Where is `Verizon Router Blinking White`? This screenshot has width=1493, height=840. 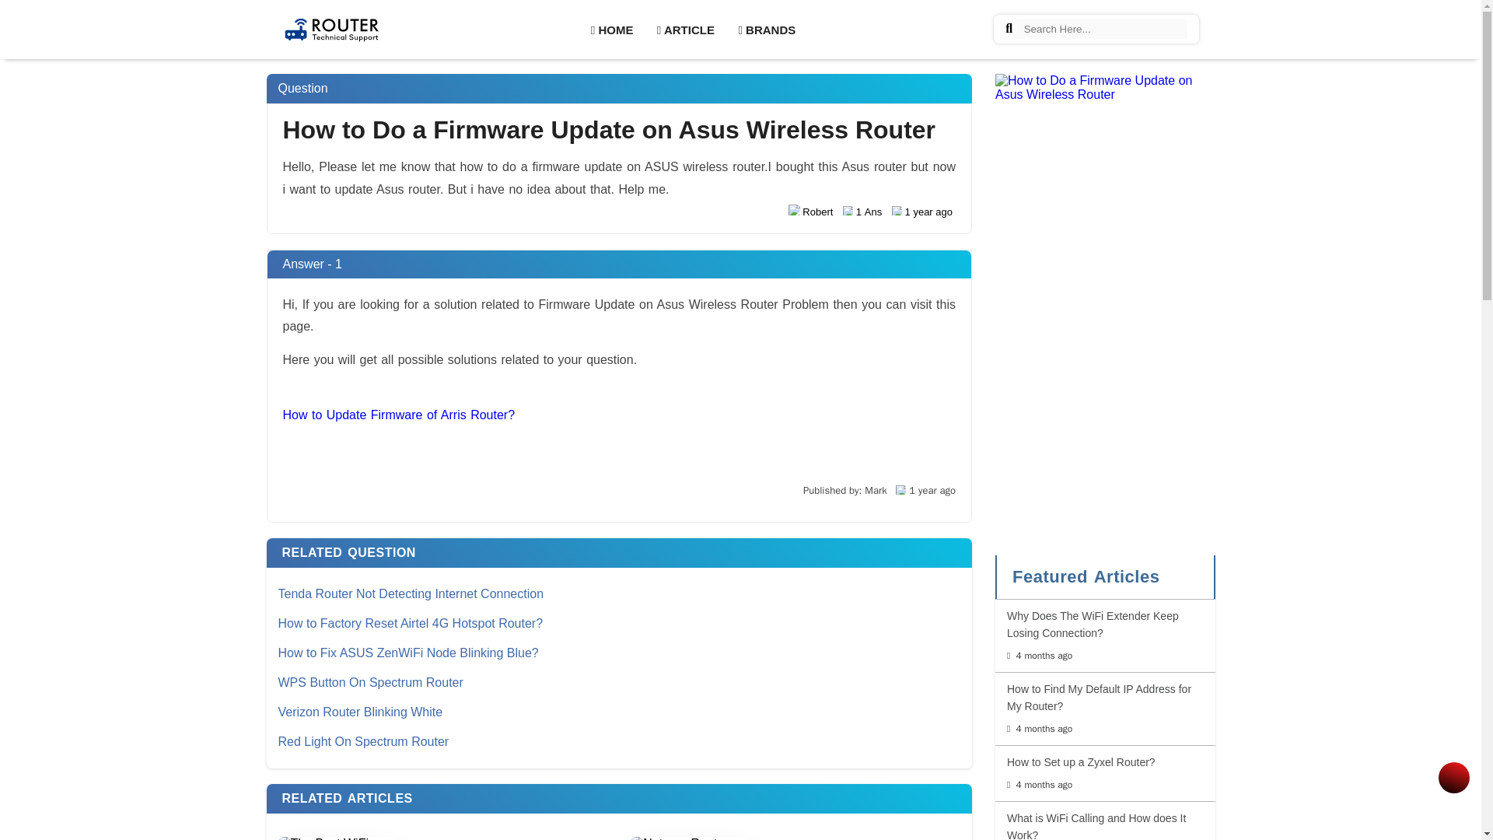
Verizon Router Blinking White is located at coordinates (619, 712).